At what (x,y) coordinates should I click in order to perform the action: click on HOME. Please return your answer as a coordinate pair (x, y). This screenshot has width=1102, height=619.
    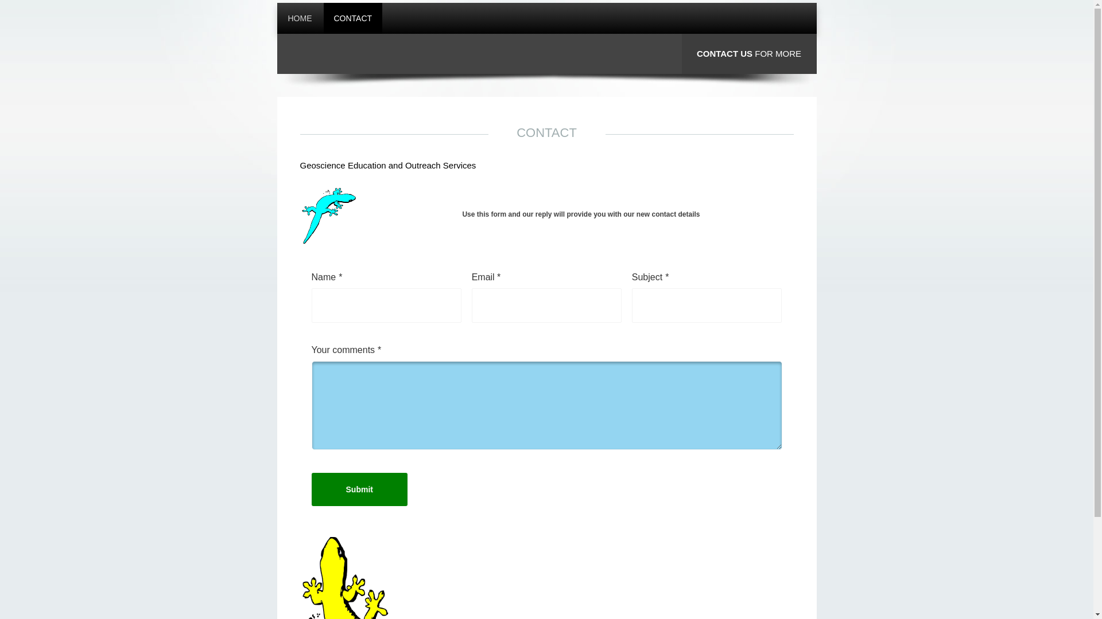
    Looking at the image, I should click on (300, 18).